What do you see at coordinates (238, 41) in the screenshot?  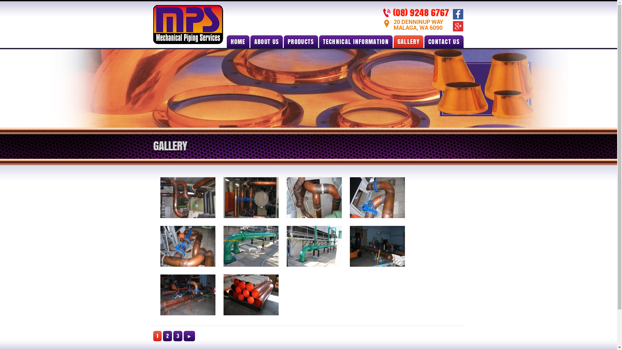 I see `HOME` at bounding box center [238, 41].